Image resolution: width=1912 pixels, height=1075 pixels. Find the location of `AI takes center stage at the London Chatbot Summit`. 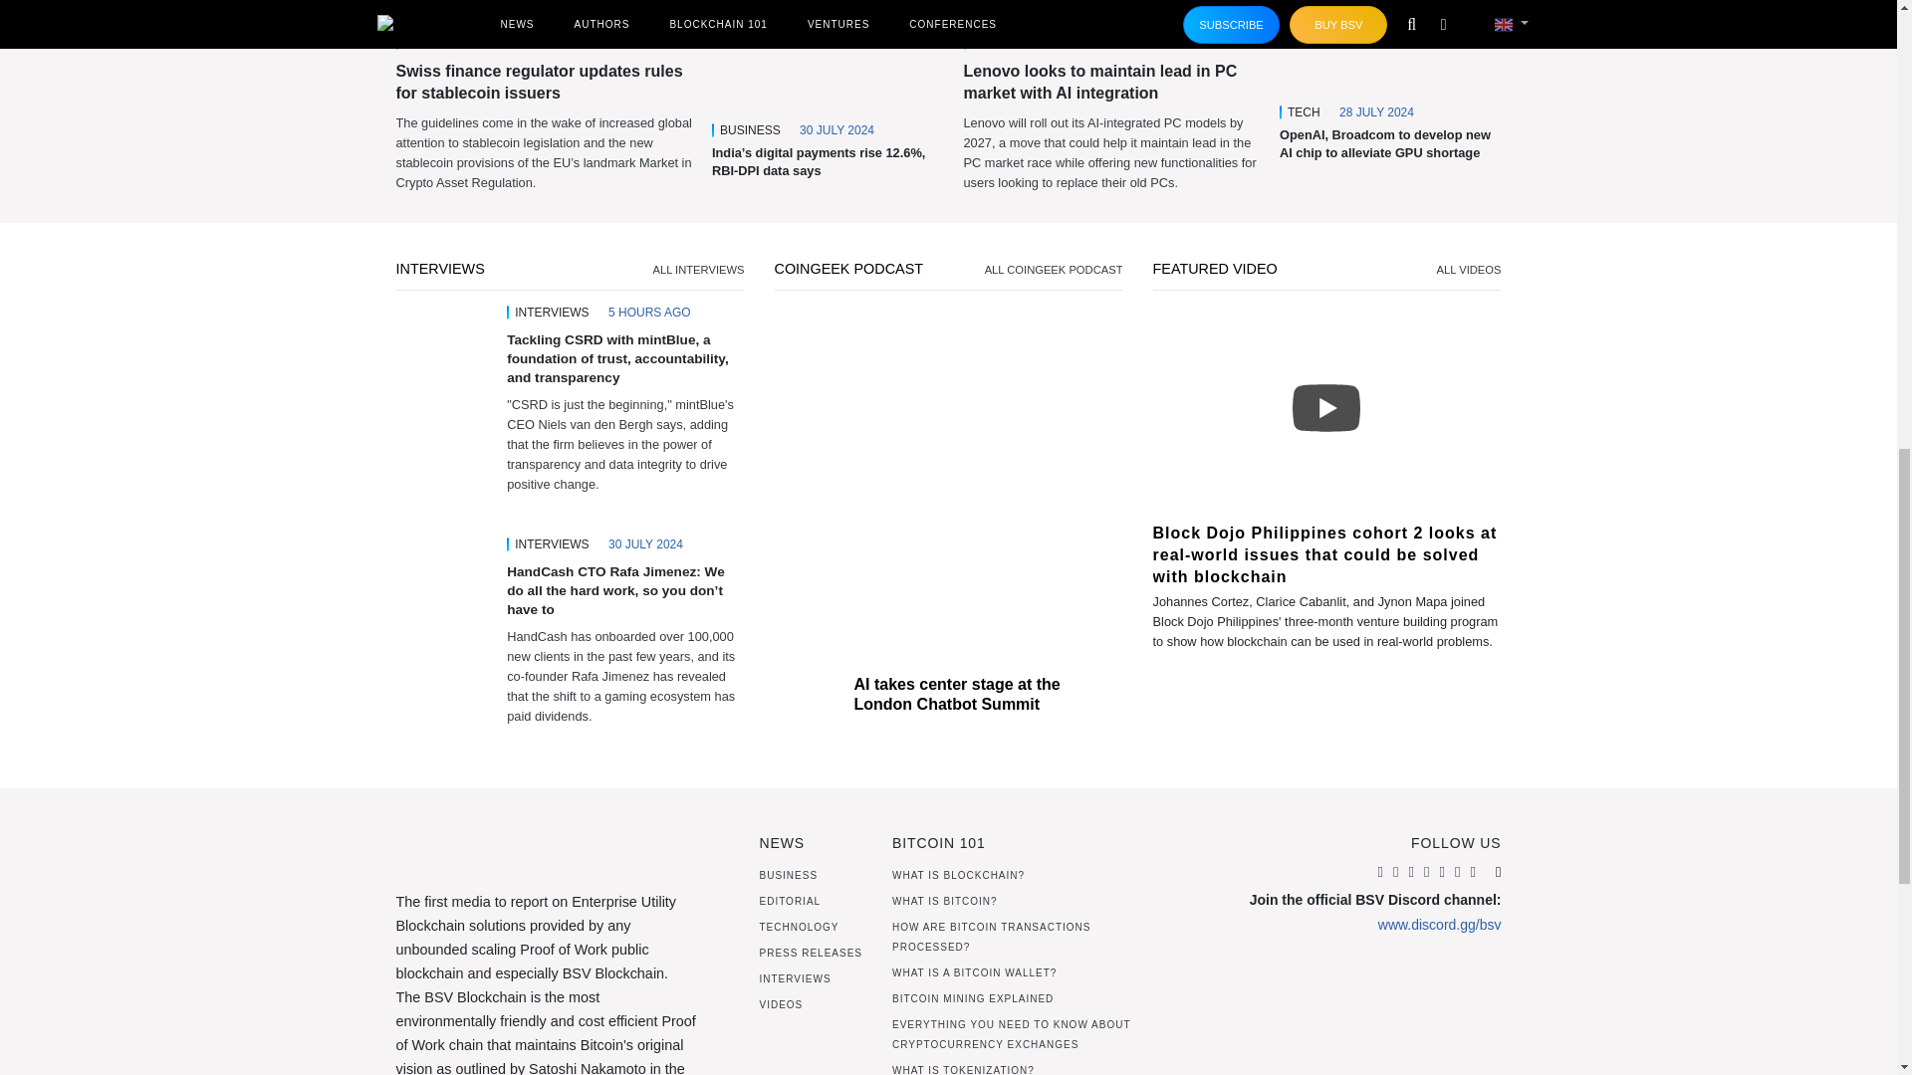

AI takes center stage at the London Chatbot Summit is located at coordinates (956, 695).